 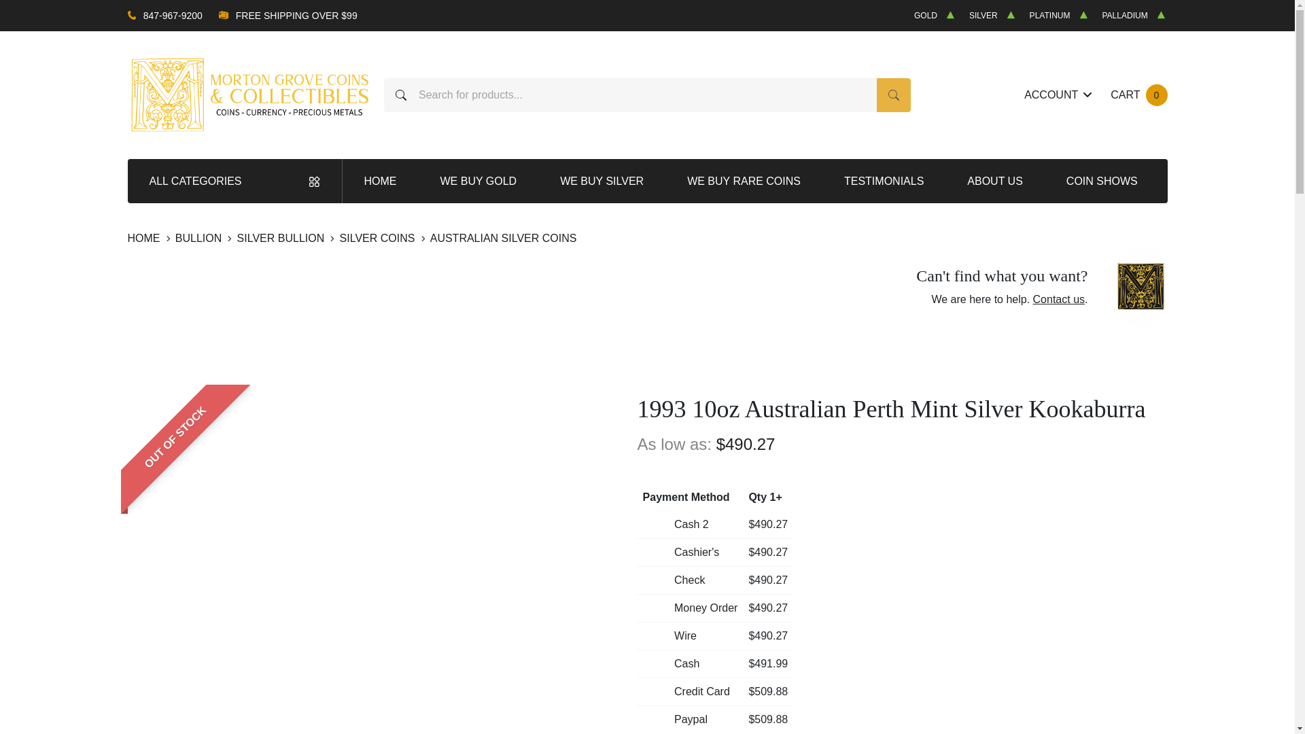 What do you see at coordinates (894, 95) in the screenshot?
I see `SEARCH` at bounding box center [894, 95].